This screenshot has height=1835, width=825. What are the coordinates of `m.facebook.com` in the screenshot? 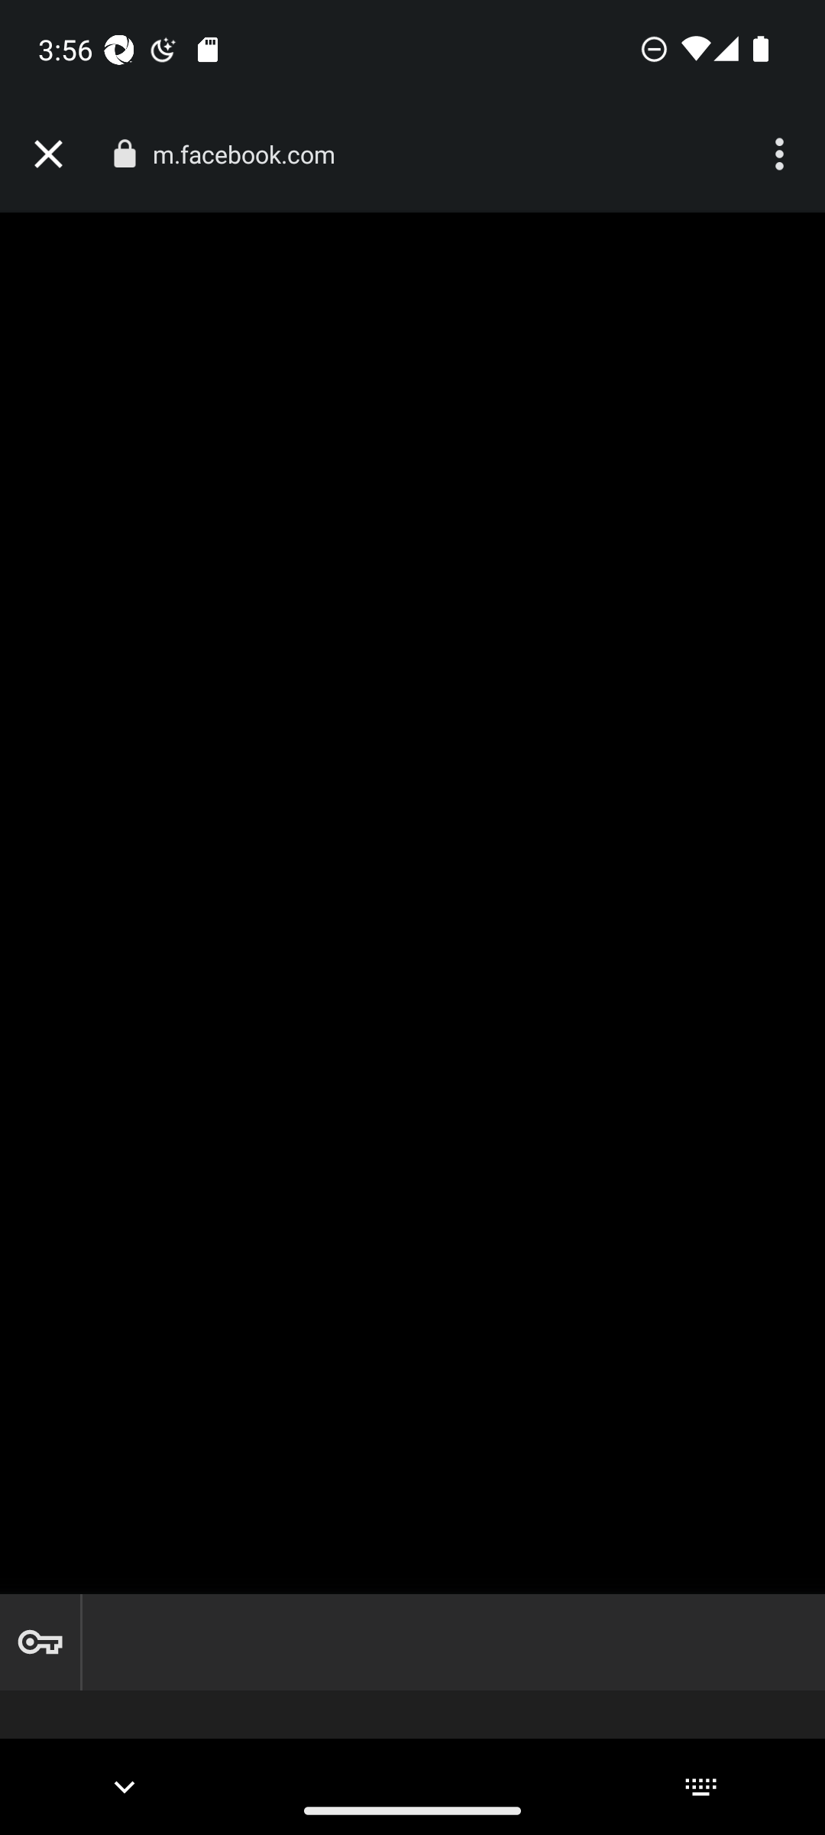 It's located at (252, 154).